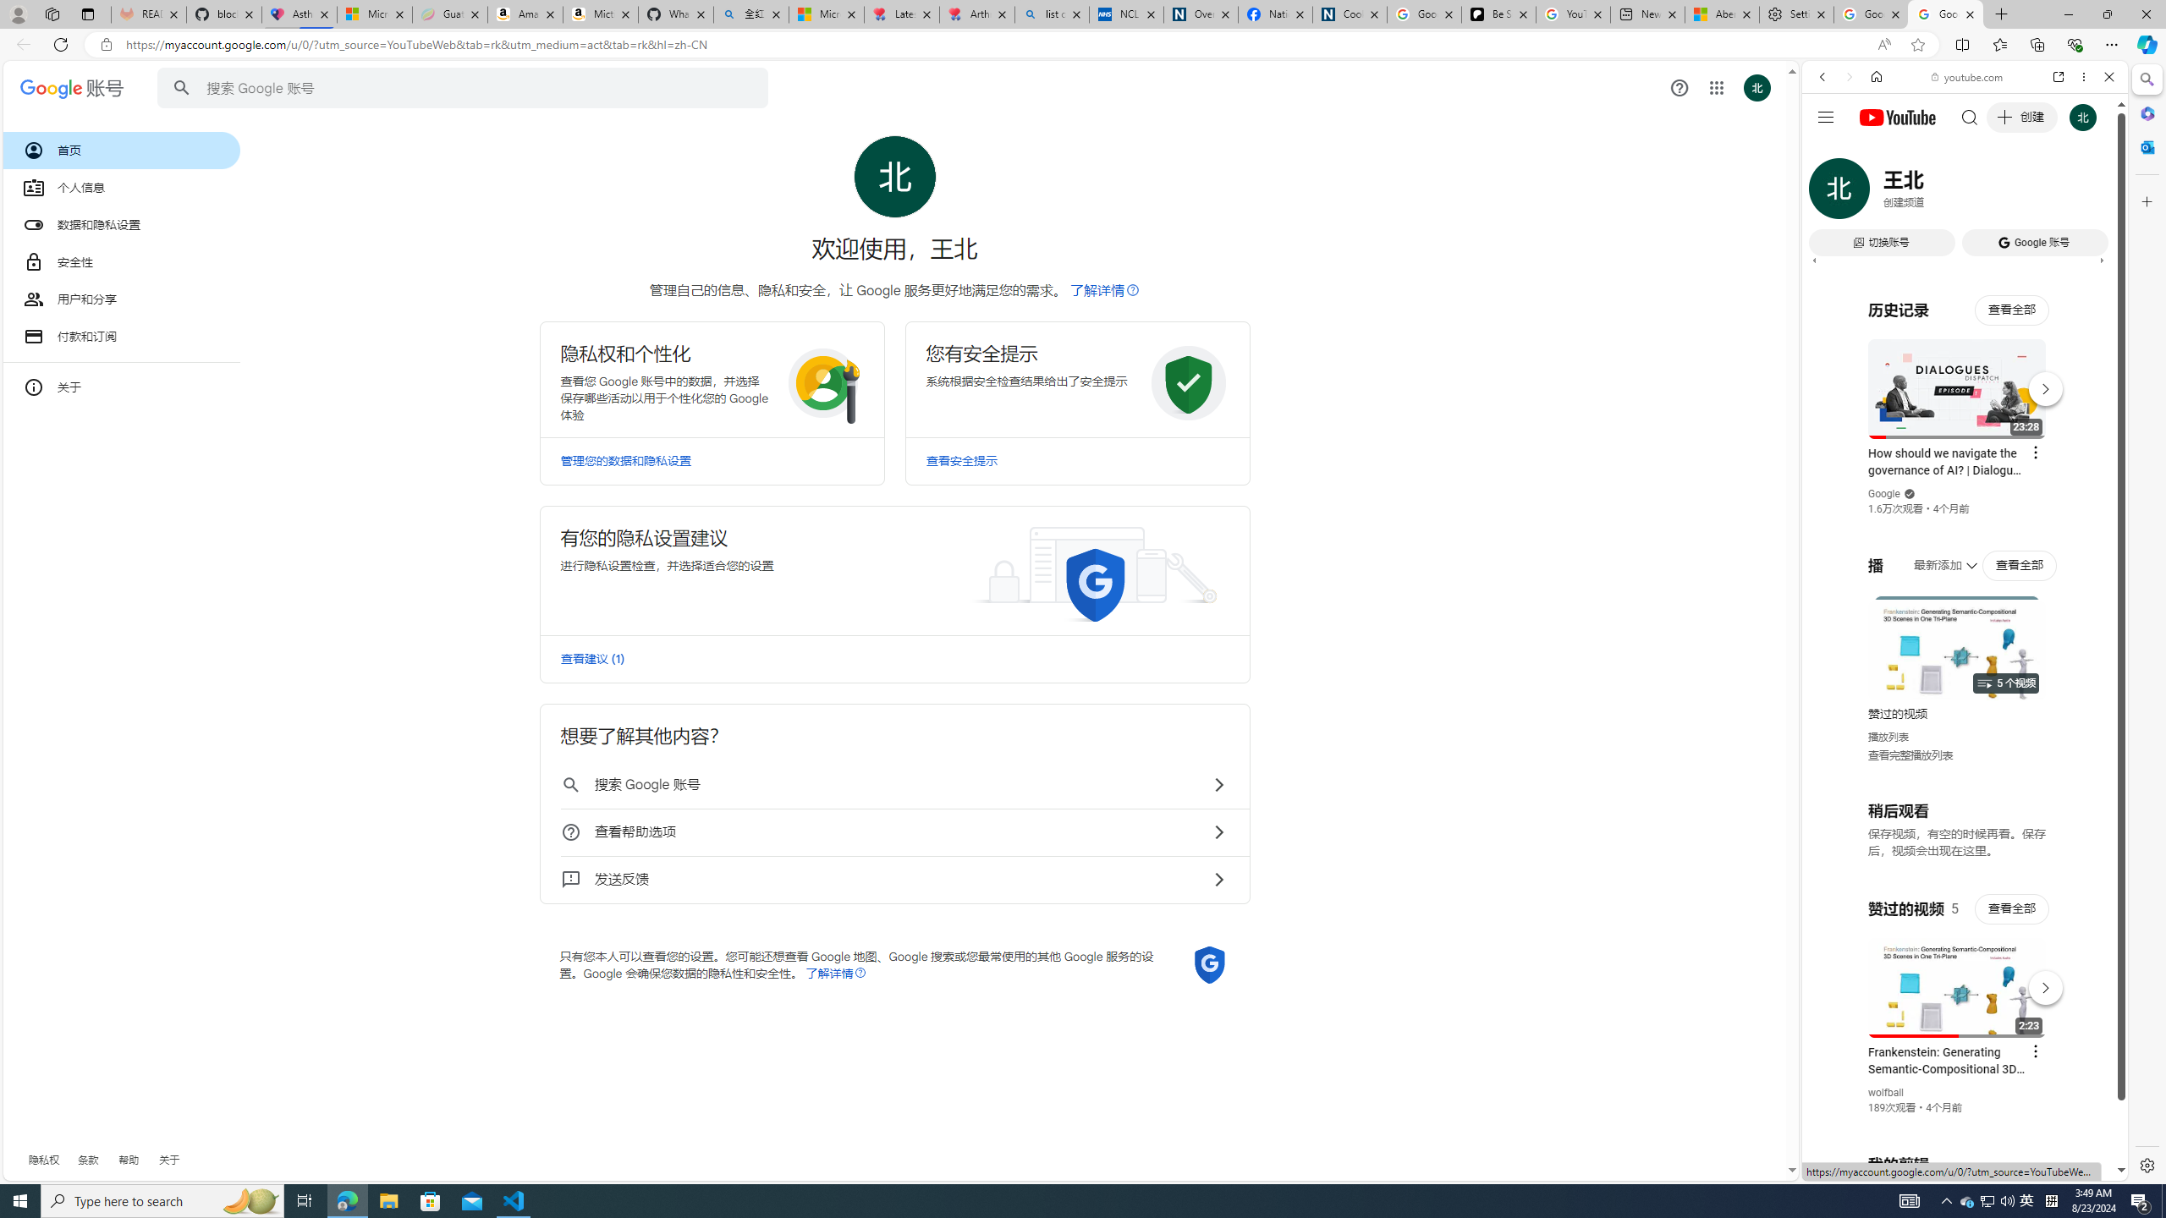  I want to click on Aberdeen, Hong Kong SAR hourly forecast | Microsoft Weather, so click(1723, 14).